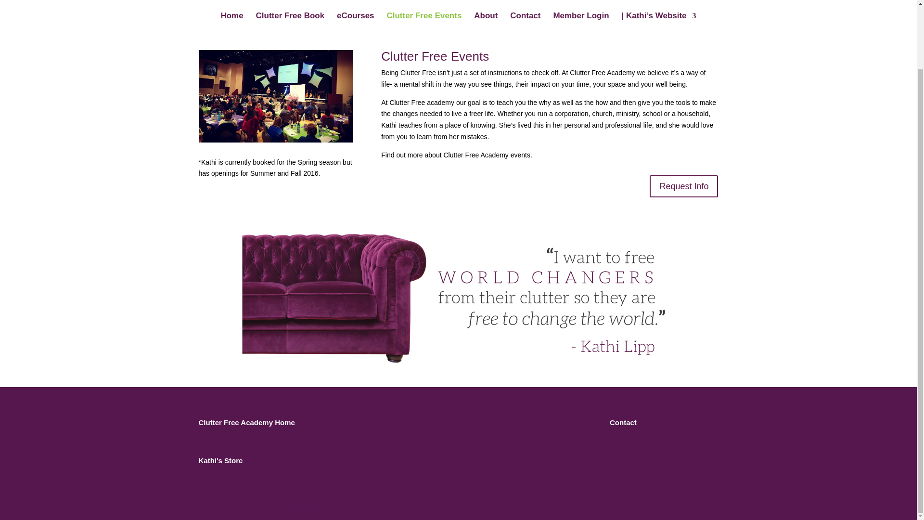 The image size is (924, 520). I want to click on Premium WordPress Themes, so click(244, 507).